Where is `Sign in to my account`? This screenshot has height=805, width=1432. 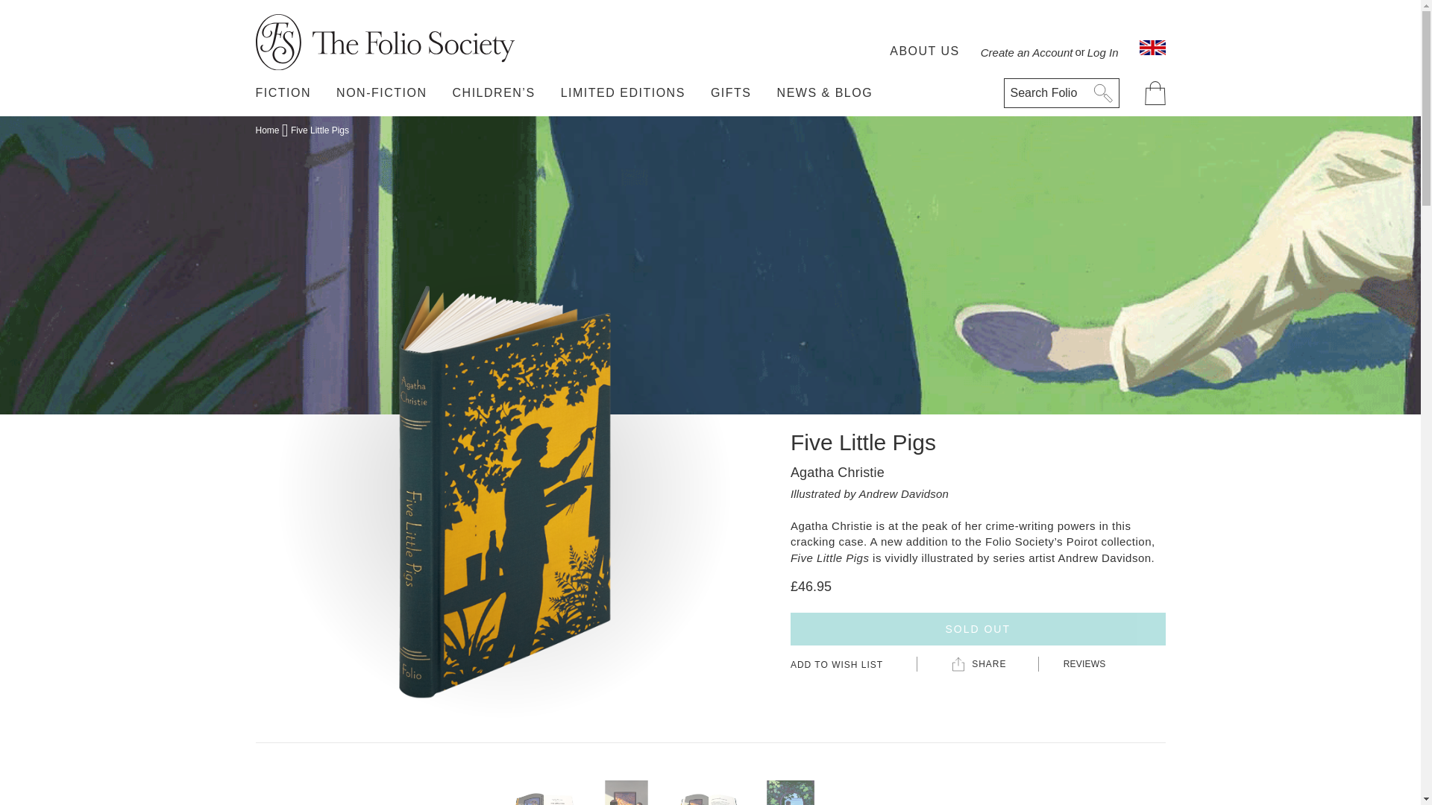
Sign in to my account is located at coordinates (1049, 47).